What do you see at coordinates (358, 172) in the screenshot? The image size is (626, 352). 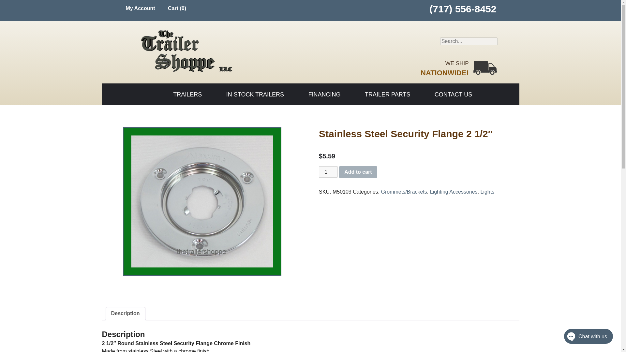 I see `Add to cart` at bounding box center [358, 172].